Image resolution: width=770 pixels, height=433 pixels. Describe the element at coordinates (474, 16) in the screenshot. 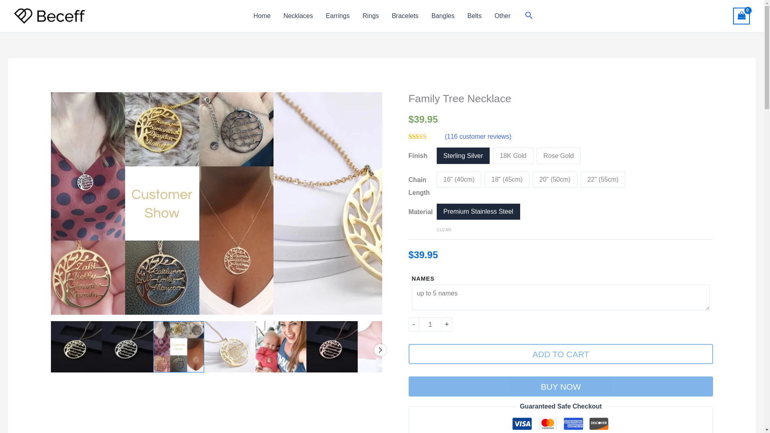

I see `Belts` at that location.